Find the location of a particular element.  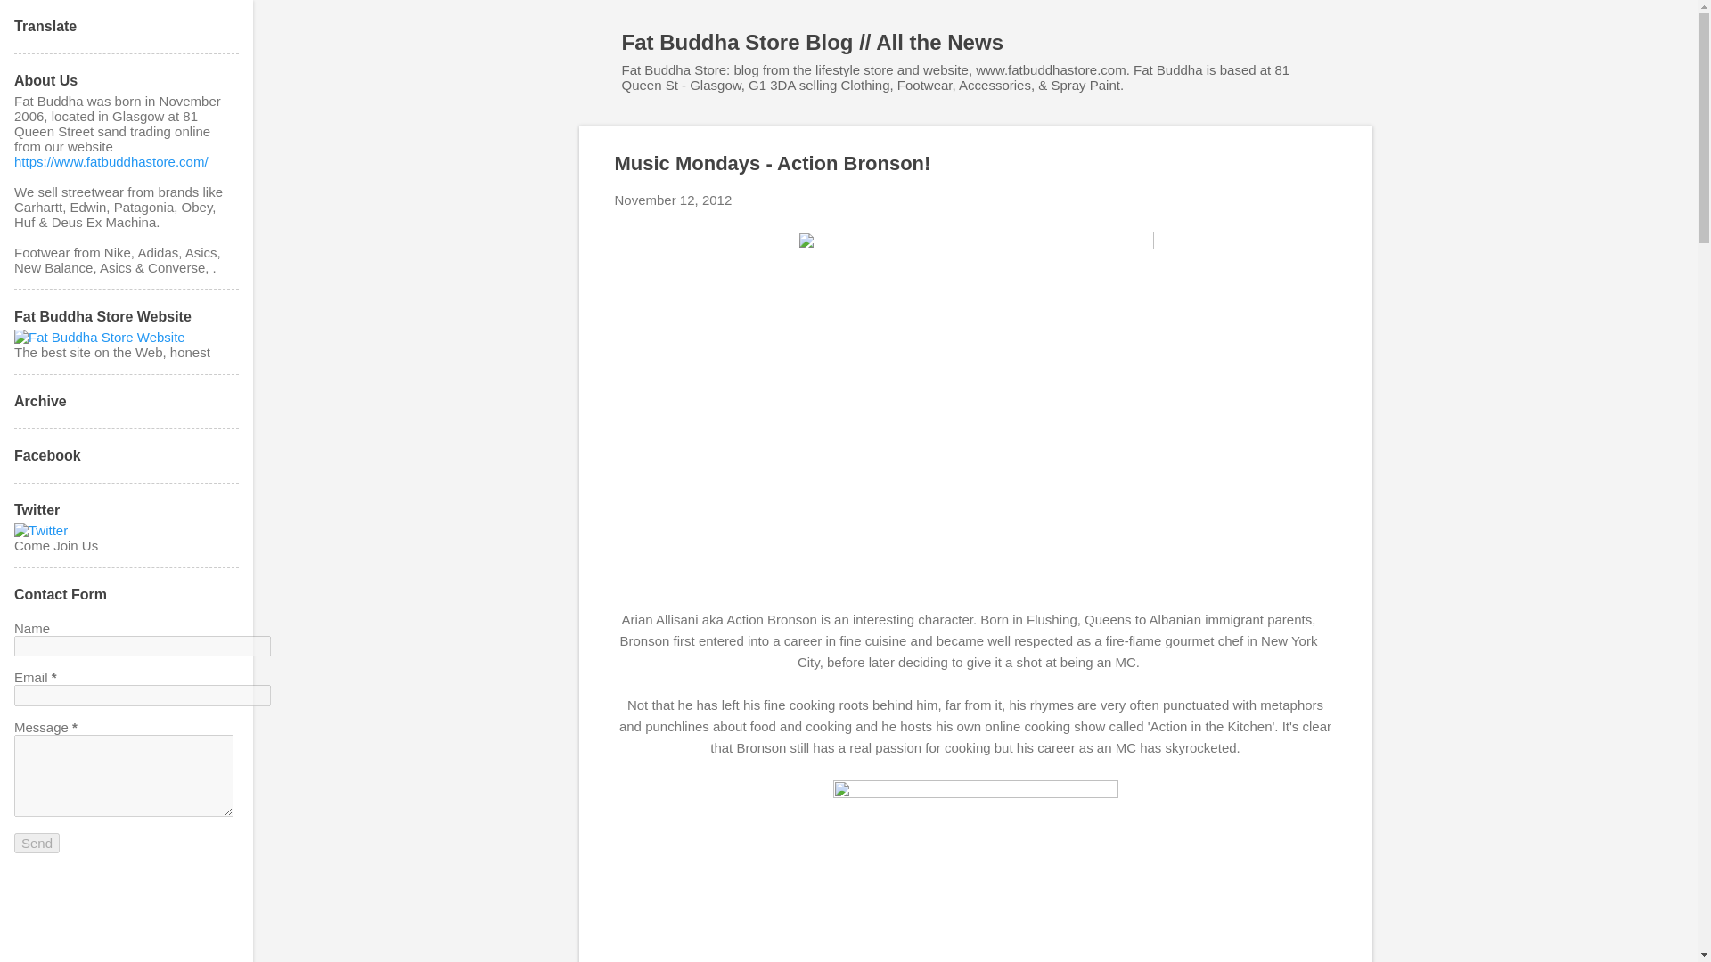

November 12, 2012 is located at coordinates (673, 200).